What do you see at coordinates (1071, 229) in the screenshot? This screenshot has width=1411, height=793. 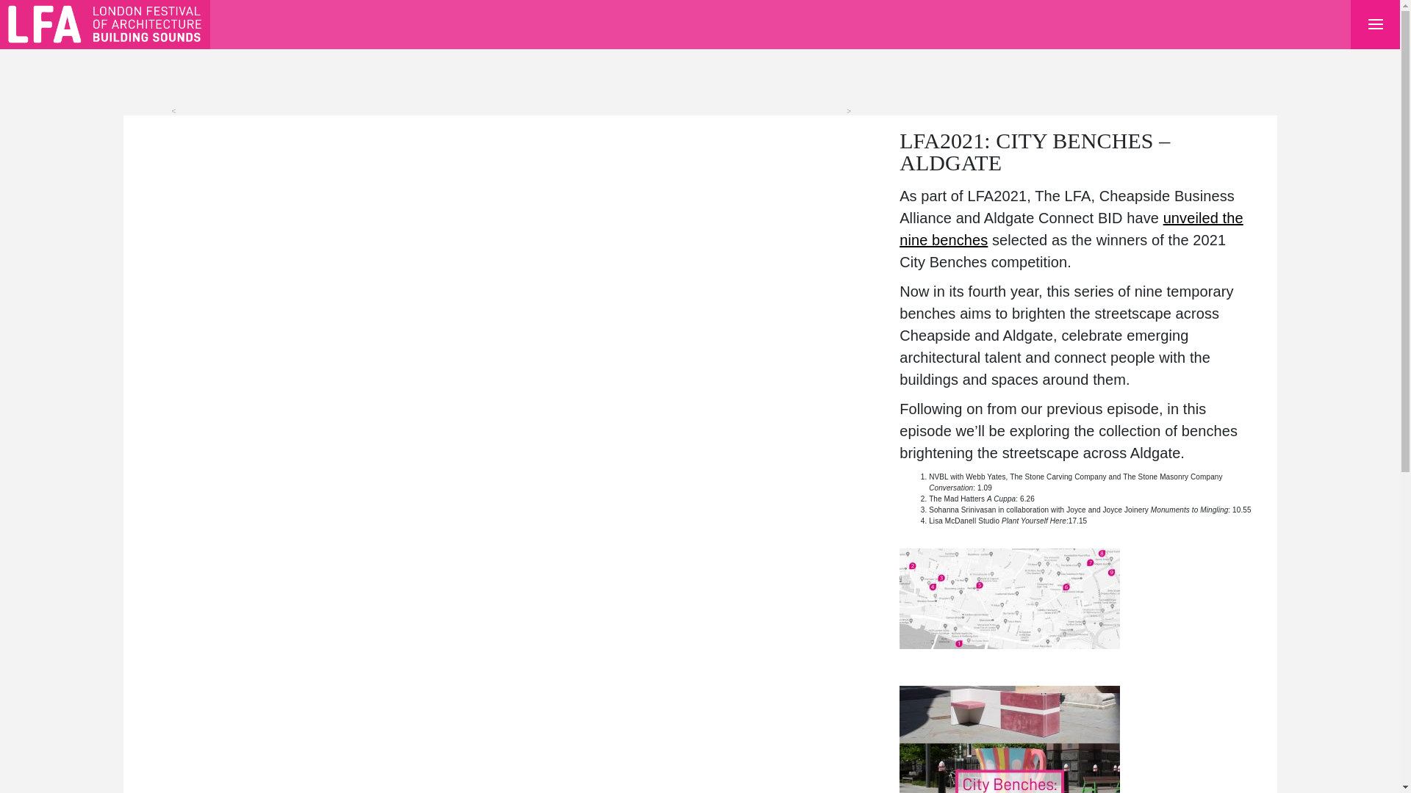 I see `unveiled the nine benches` at bounding box center [1071, 229].